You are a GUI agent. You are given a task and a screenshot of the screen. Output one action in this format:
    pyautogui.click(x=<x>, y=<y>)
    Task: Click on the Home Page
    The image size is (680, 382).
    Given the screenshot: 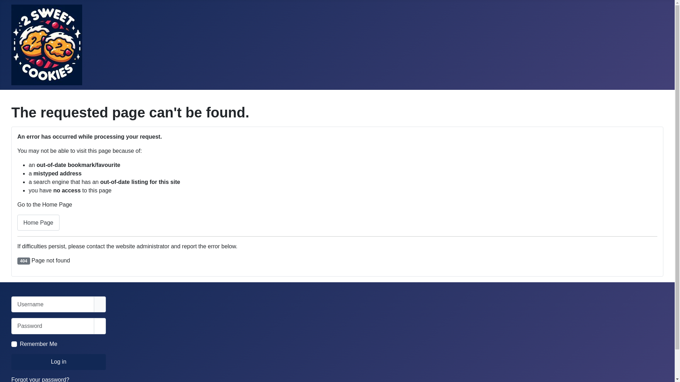 What is the action you would take?
    pyautogui.click(x=38, y=223)
    